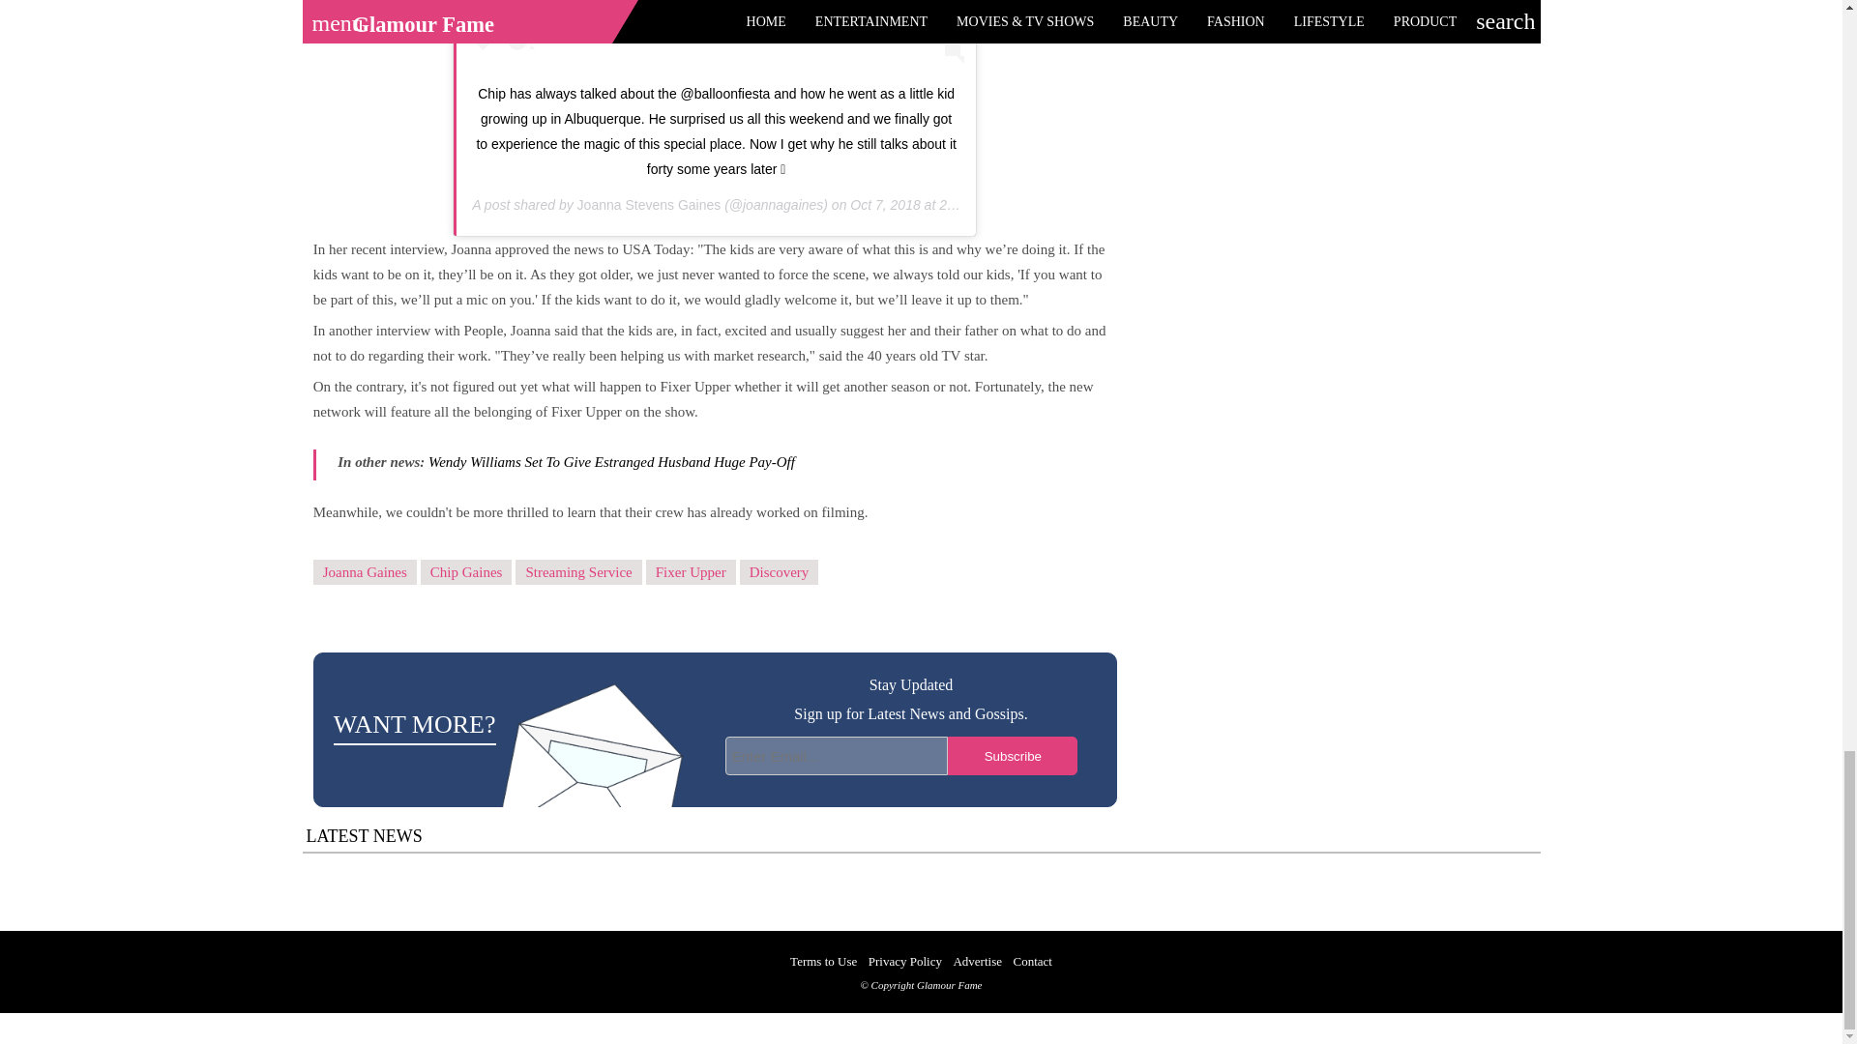 This screenshot has width=1857, height=1044. I want to click on Discovery, so click(779, 572).